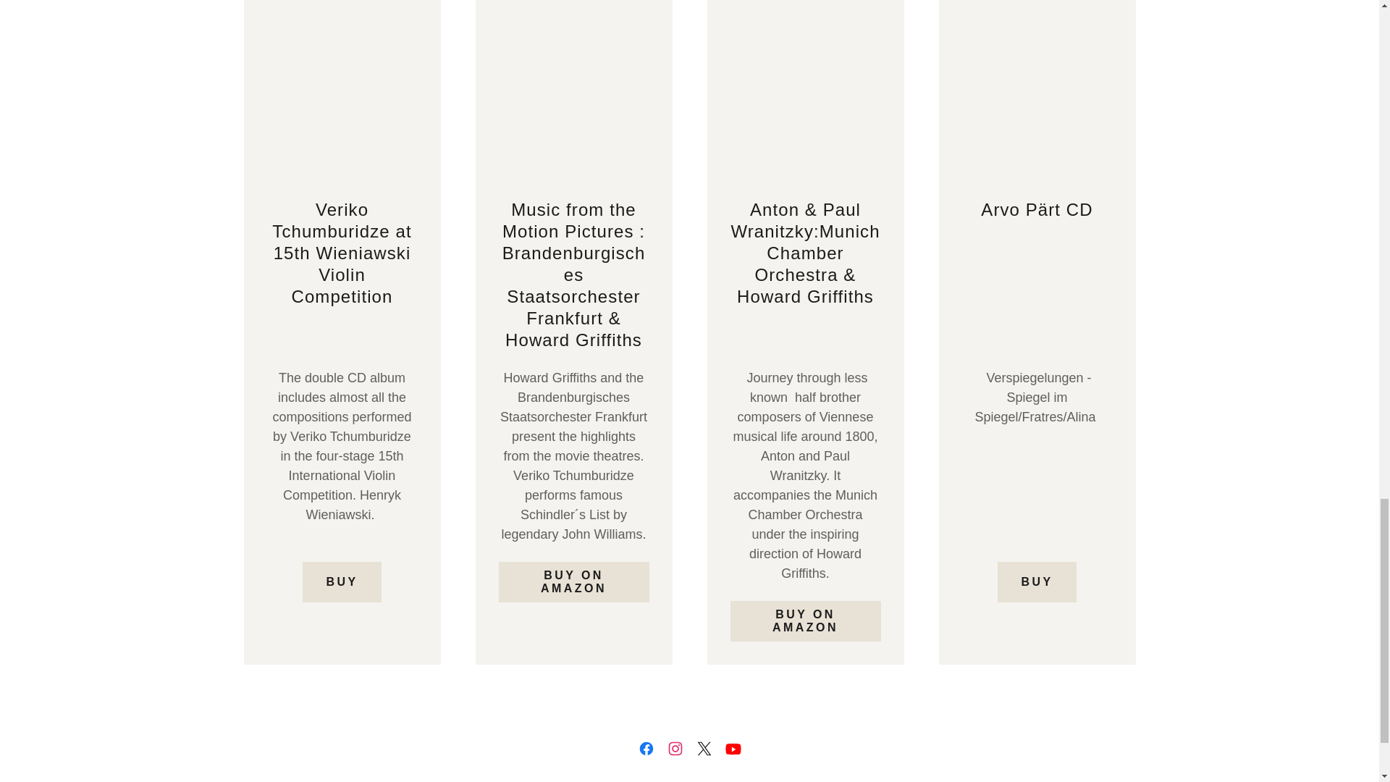  I want to click on BUY, so click(1037, 582).